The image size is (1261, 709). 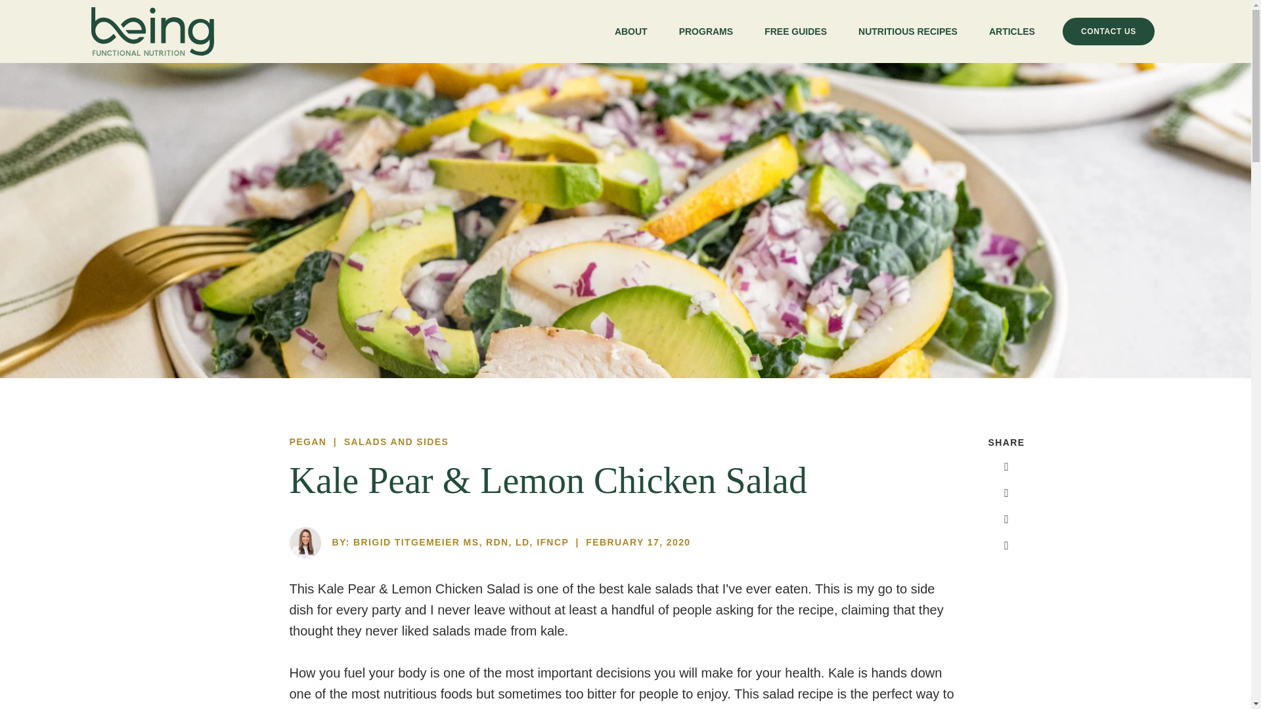 What do you see at coordinates (1006, 467) in the screenshot?
I see `Share this story on Facebook` at bounding box center [1006, 467].